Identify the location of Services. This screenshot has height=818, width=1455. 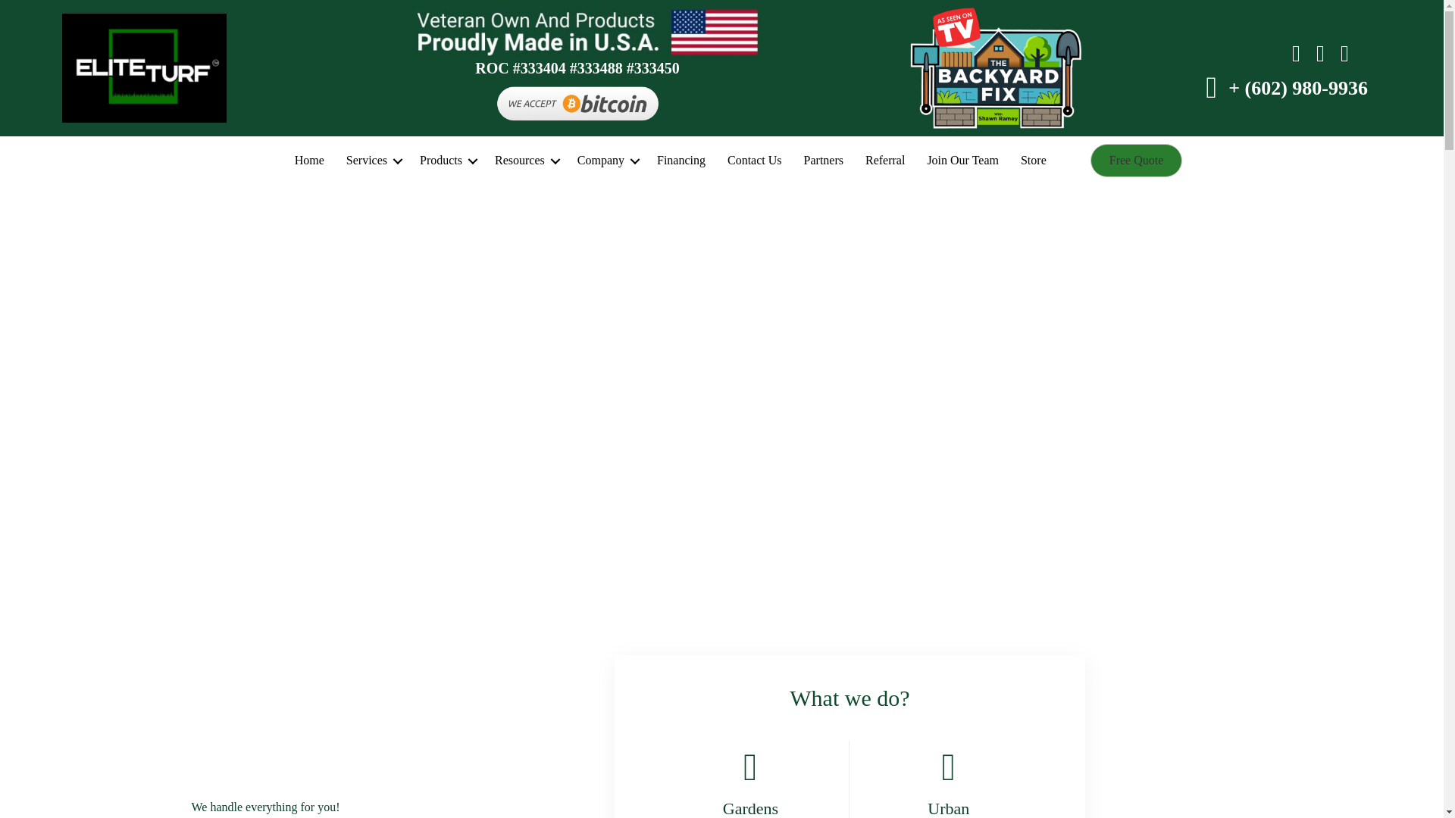
(372, 161).